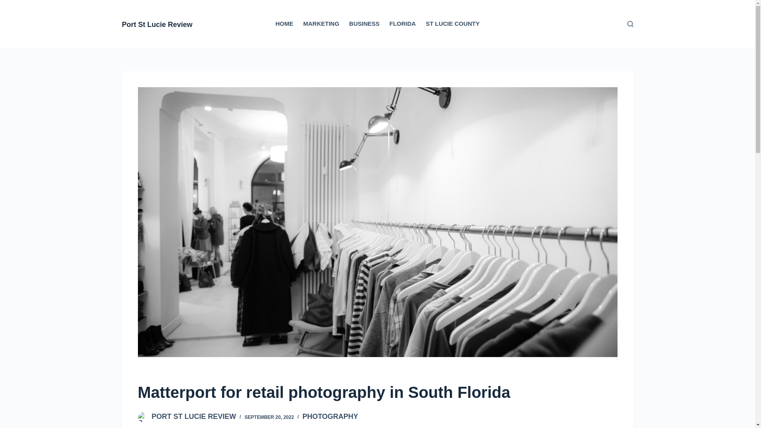 The height and width of the screenshot is (428, 761). What do you see at coordinates (193, 416) in the screenshot?
I see `Posts by Port St Lucie Review` at bounding box center [193, 416].